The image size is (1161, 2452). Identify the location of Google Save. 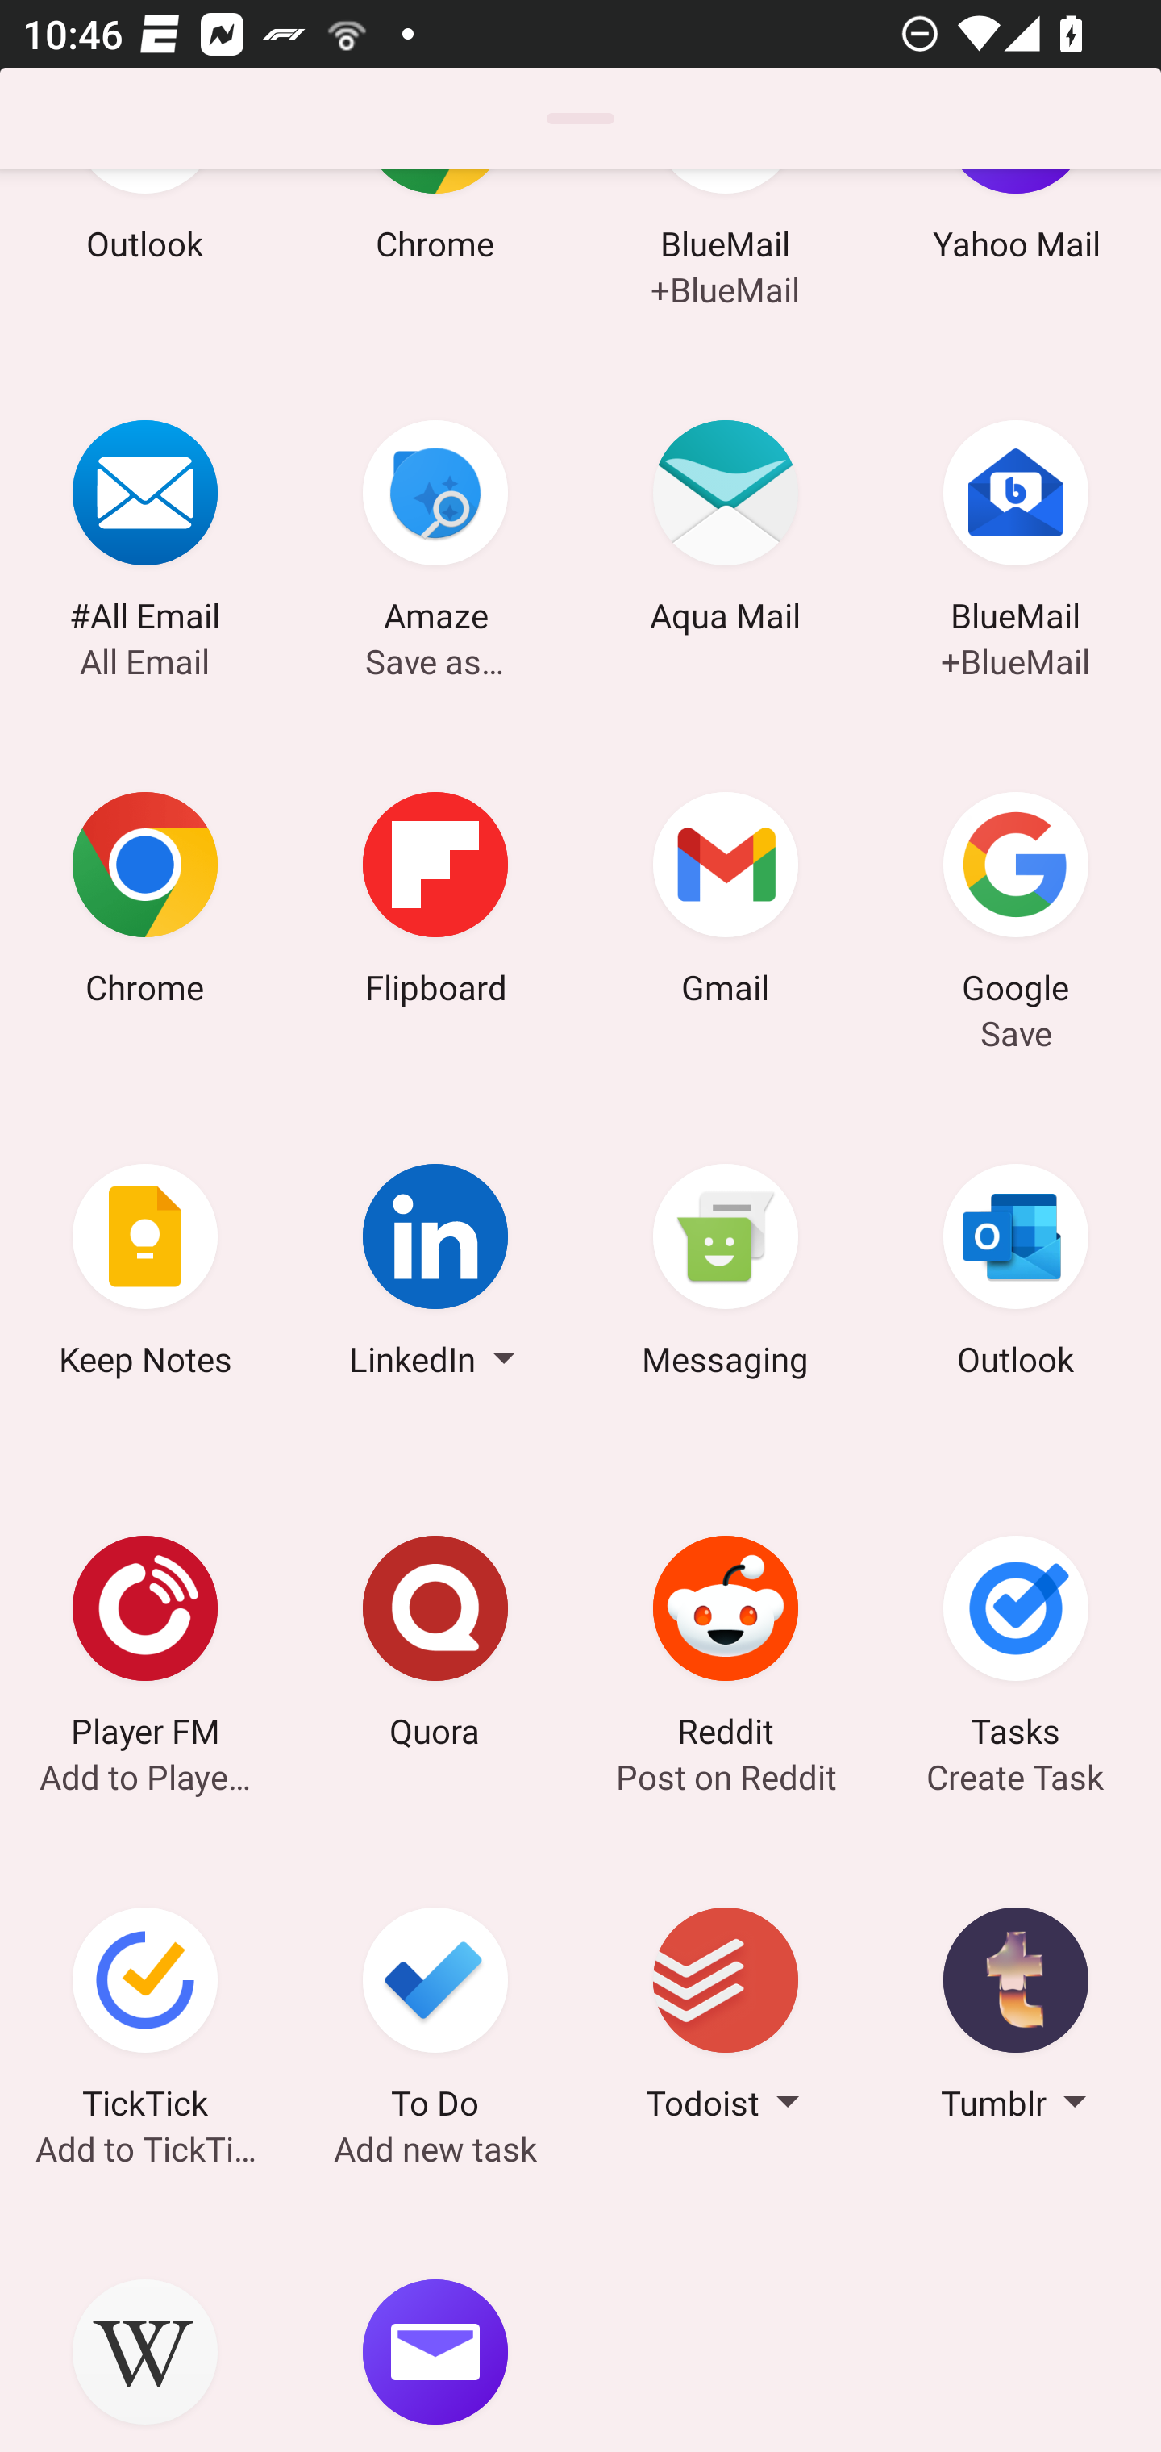
(1016, 903).